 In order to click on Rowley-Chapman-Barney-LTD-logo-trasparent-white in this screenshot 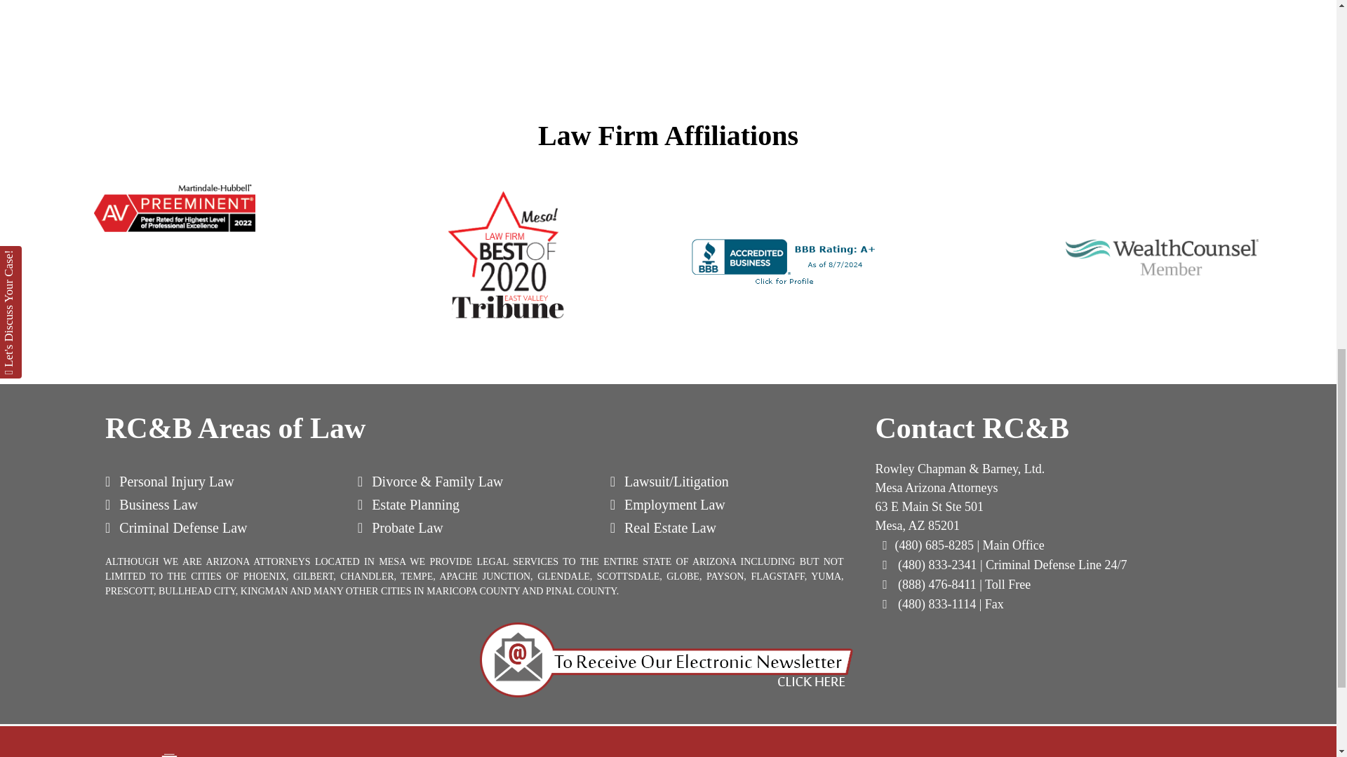, I will do `click(222, 754)`.